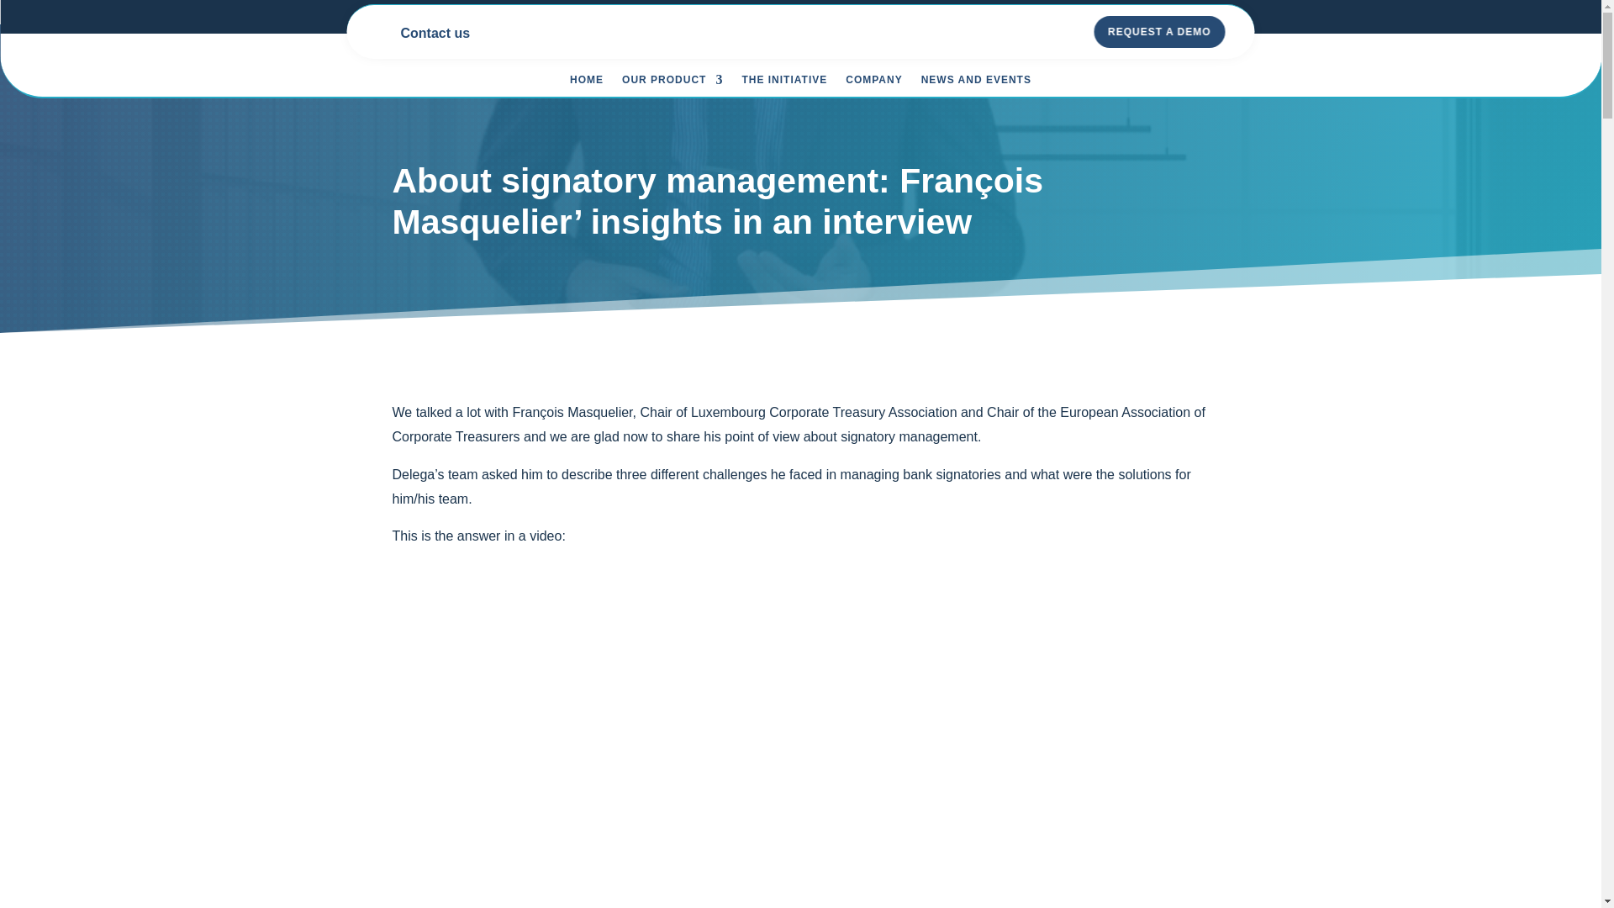 This screenshot has height=908, width=1614. Describe the element at coordinates (976, 82) in the screenshot. I see `NEWS AND EVENTS` at that location.